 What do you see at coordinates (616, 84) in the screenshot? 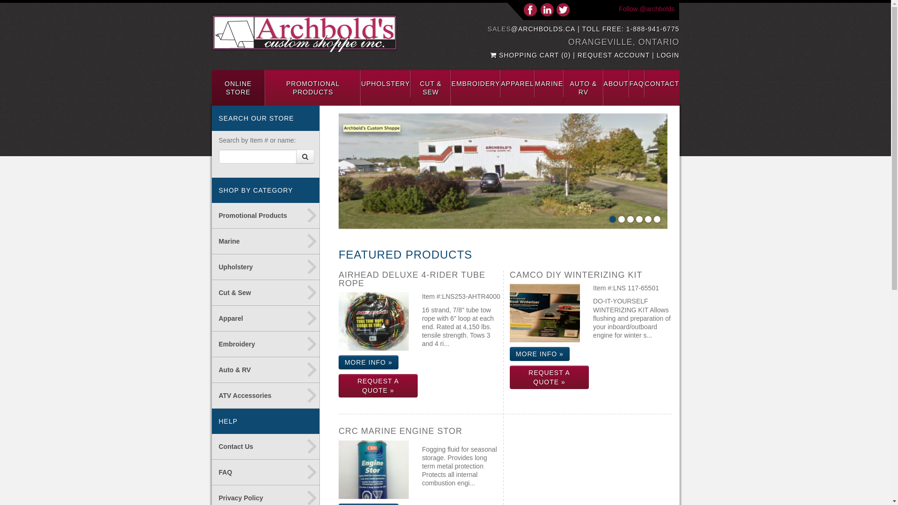
I see `ABOUT` at bounding box center [616, 84].